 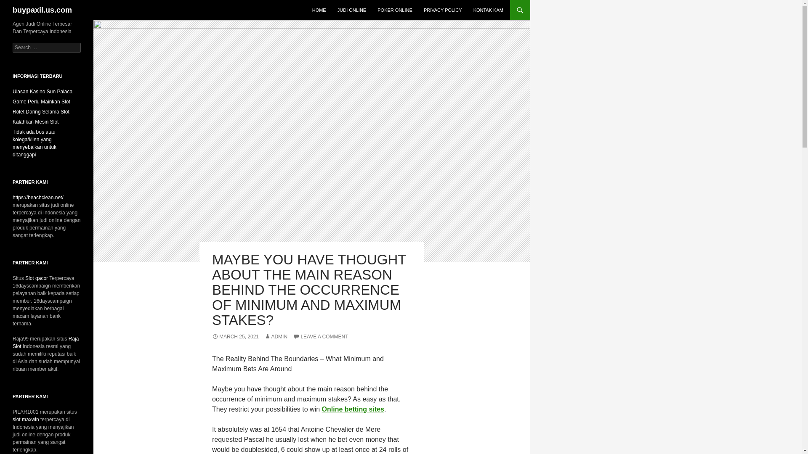 I want to click on Raja Slot, so click(x=45, y=342).